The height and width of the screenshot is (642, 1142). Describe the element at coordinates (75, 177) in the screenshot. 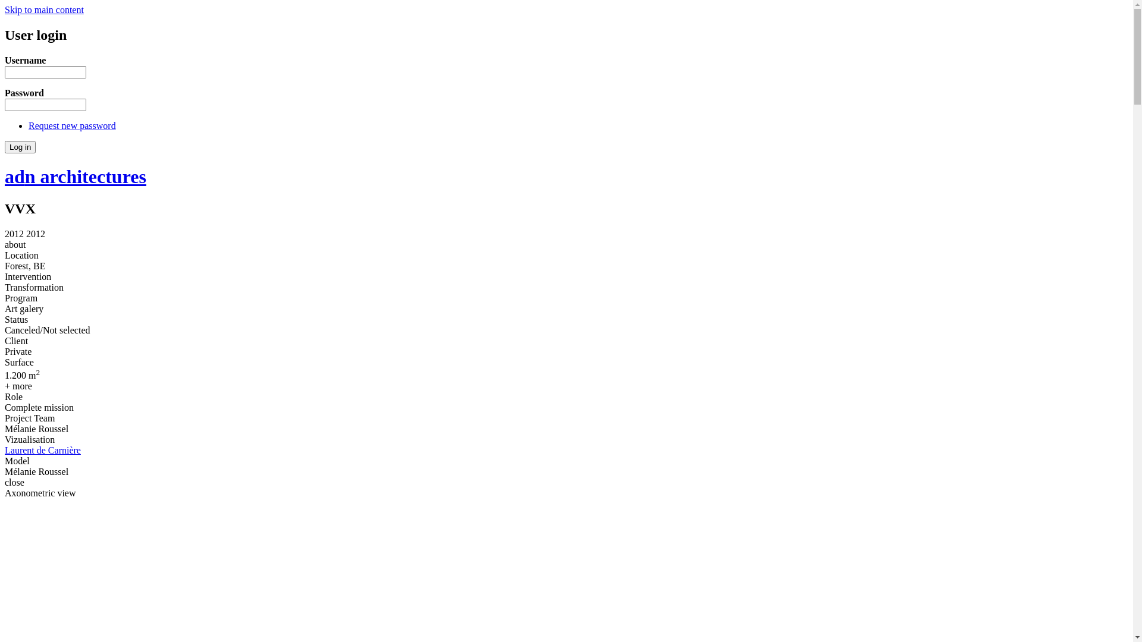

I see `adn architectures` at that location.